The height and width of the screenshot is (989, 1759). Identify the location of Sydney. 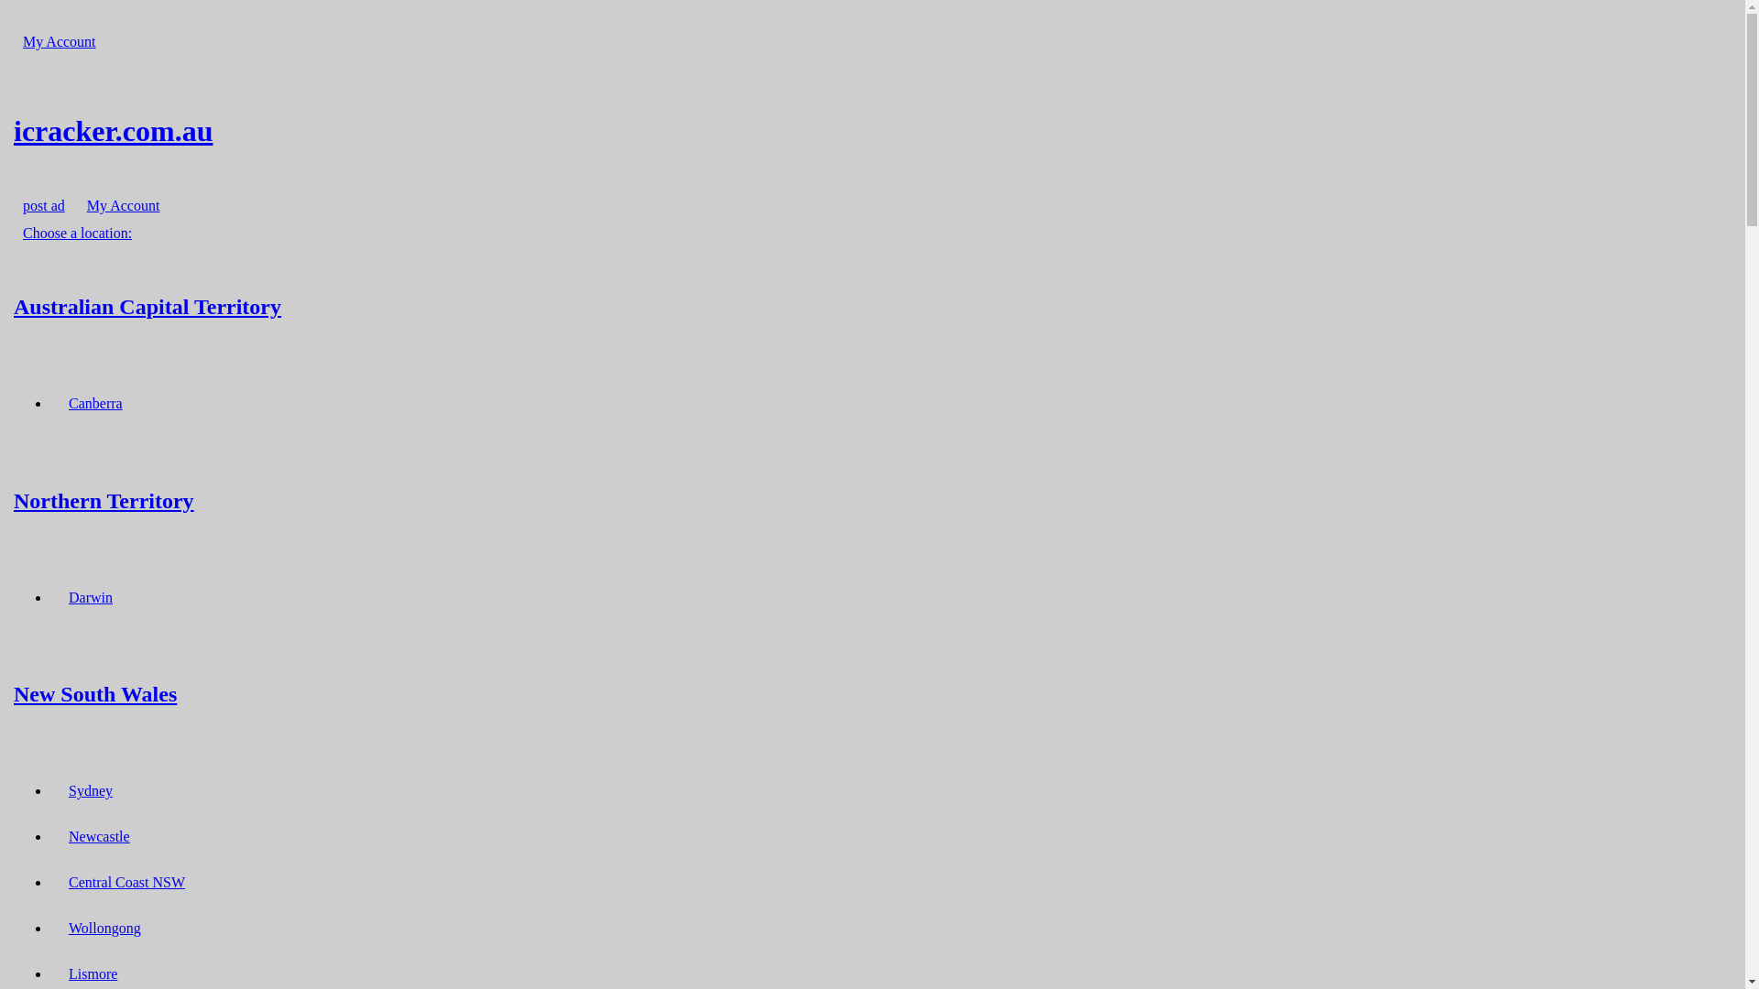
(91, 791).